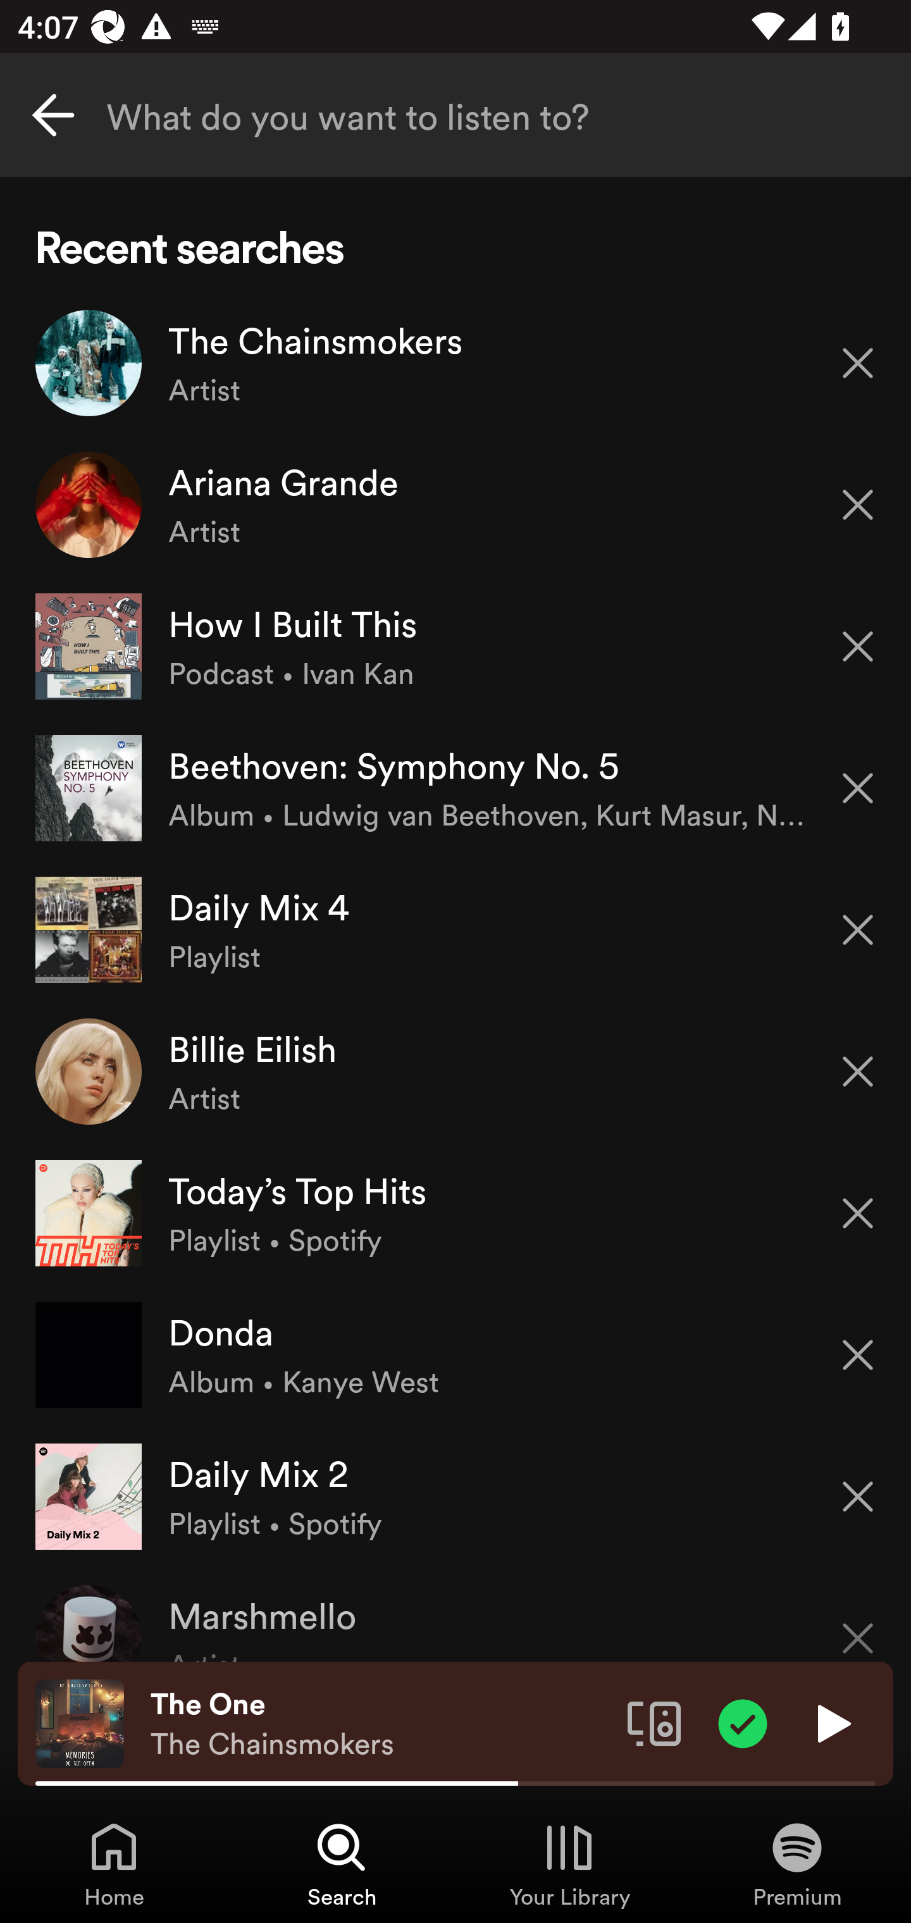 The width and height of the screenshot is (911, 1923). Describe the element at coordinates (455, 1213) in the screenshot. I see `Today’s Top Hits Playlist • Spotify Remove` at that location.